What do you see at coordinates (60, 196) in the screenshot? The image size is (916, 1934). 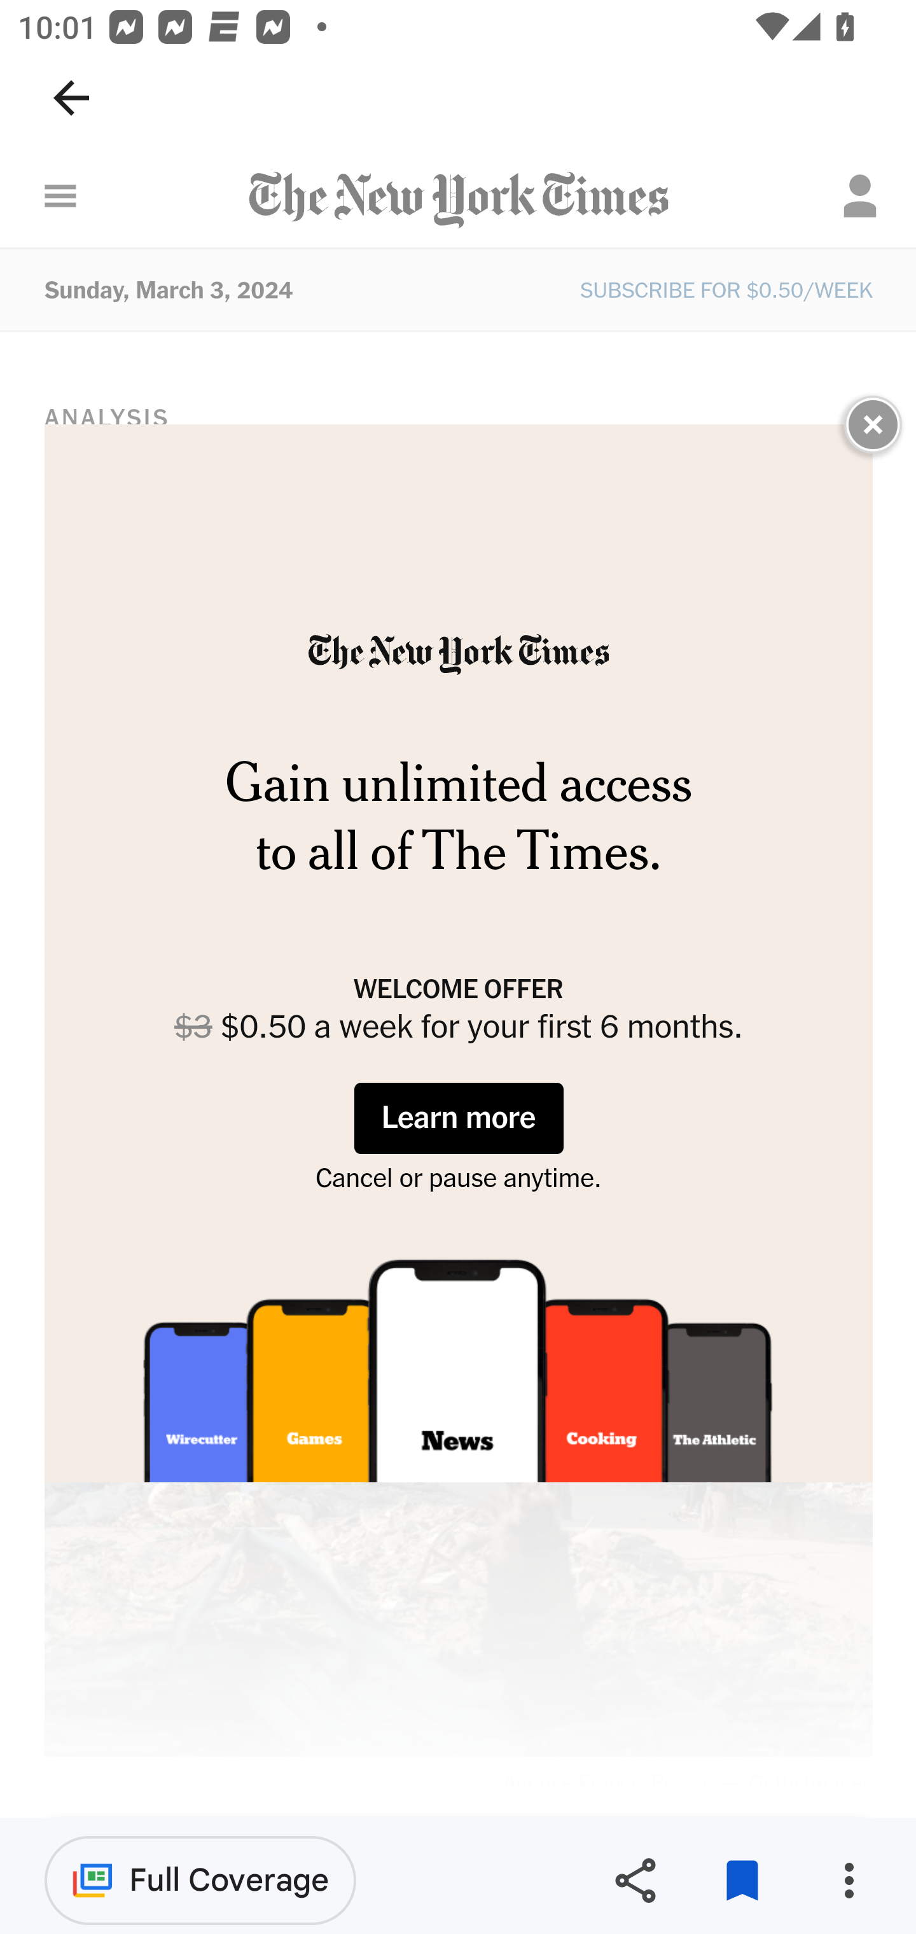 I see `SEARCH & SECTION NAVIGATION` at bounding box center [60, 196].